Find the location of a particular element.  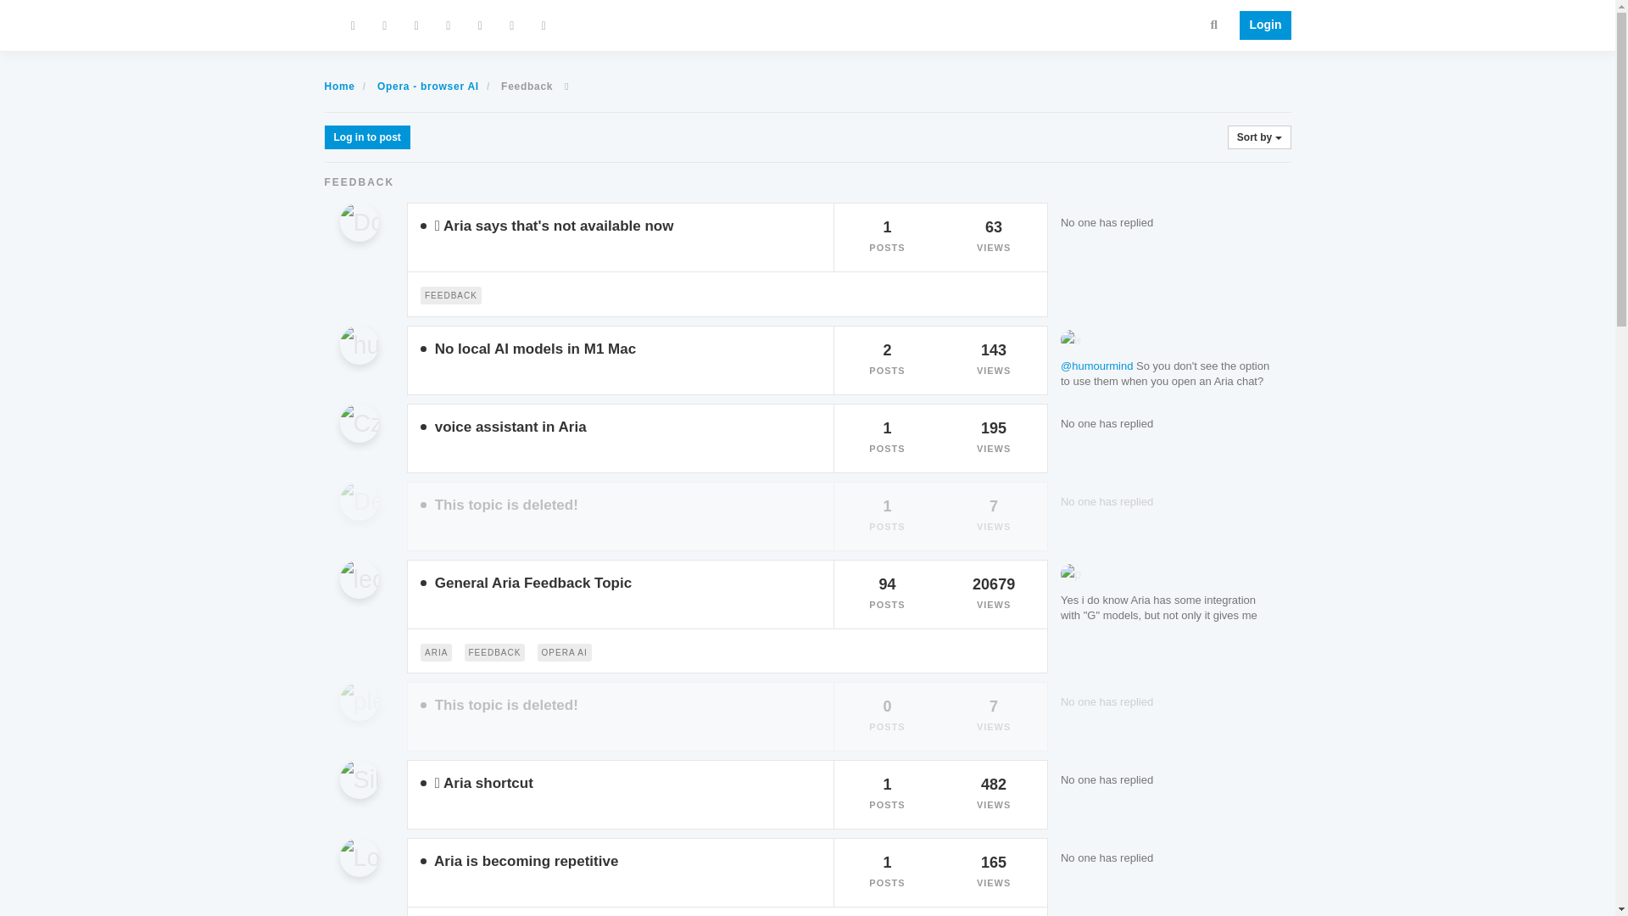

Dorhero is located at coordinates (358, 222).